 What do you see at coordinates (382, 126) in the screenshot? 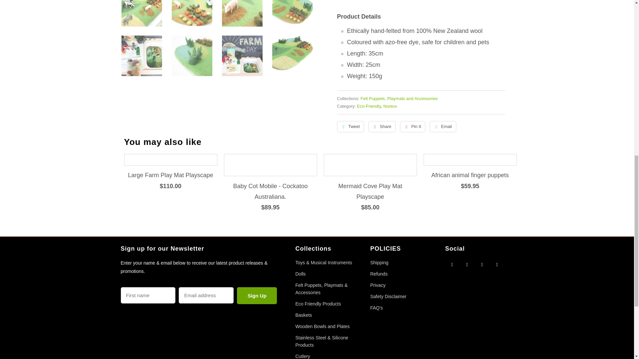
I see `Share this on Facebook` at bounding box center [382, 126].